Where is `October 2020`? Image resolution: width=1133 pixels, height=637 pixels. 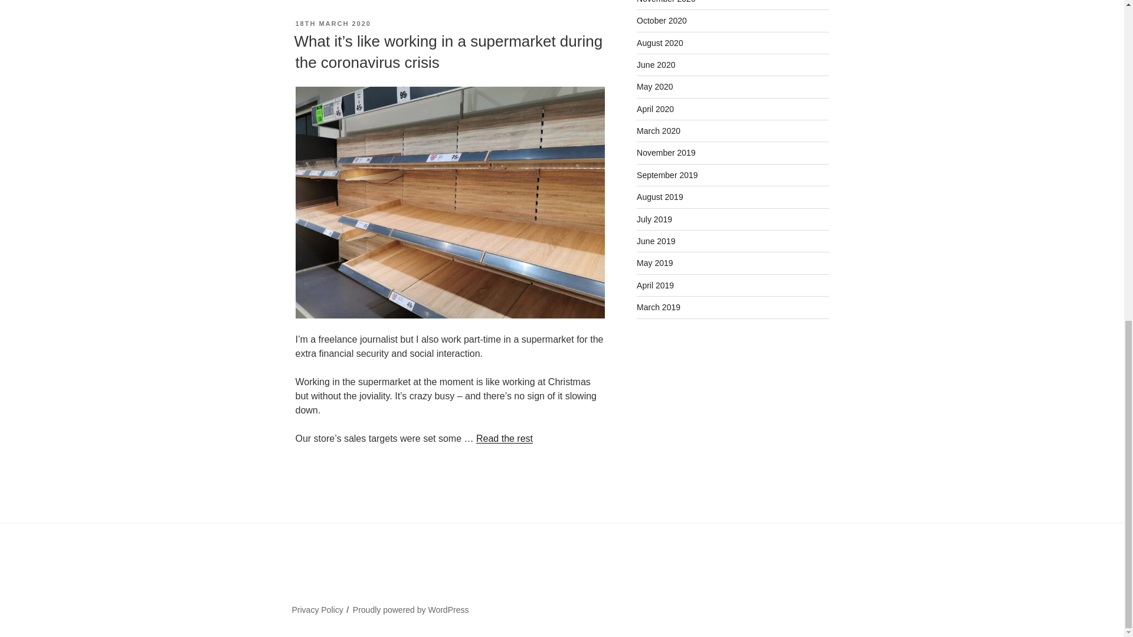
October 2020 is located at coordinates (662, 21).